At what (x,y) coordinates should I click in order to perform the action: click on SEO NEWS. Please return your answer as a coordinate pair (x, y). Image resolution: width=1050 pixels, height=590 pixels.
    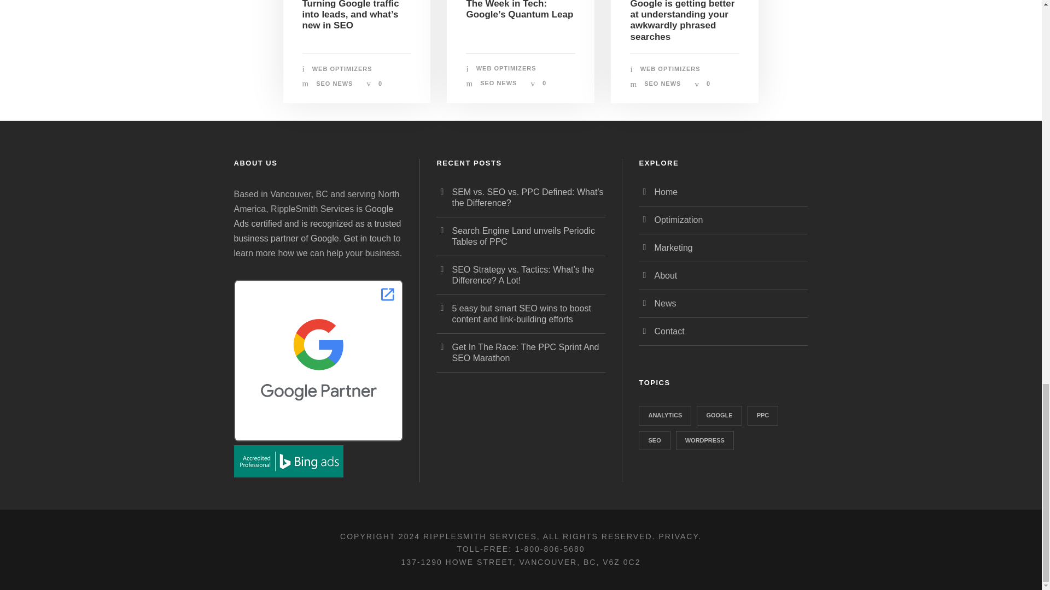
    Looking at the image, I should click on (334, 83).